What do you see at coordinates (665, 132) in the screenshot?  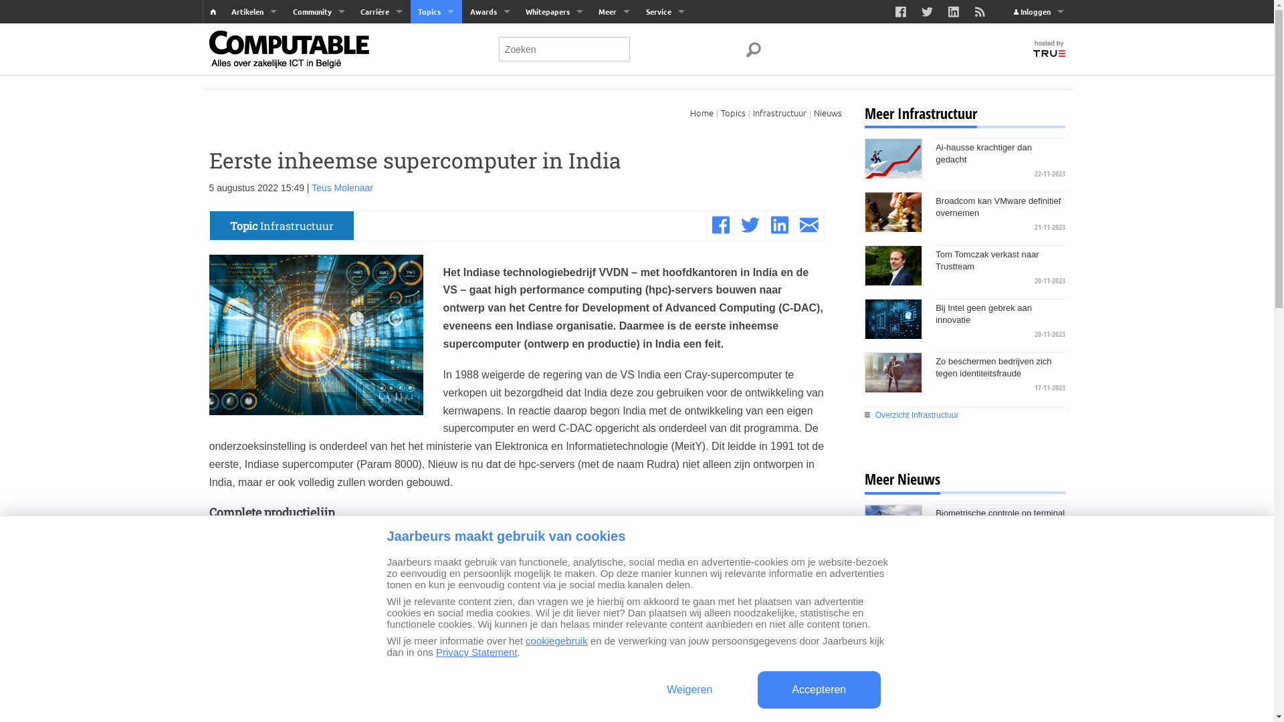 I see `Colofon` at bounding box center [665, 132].